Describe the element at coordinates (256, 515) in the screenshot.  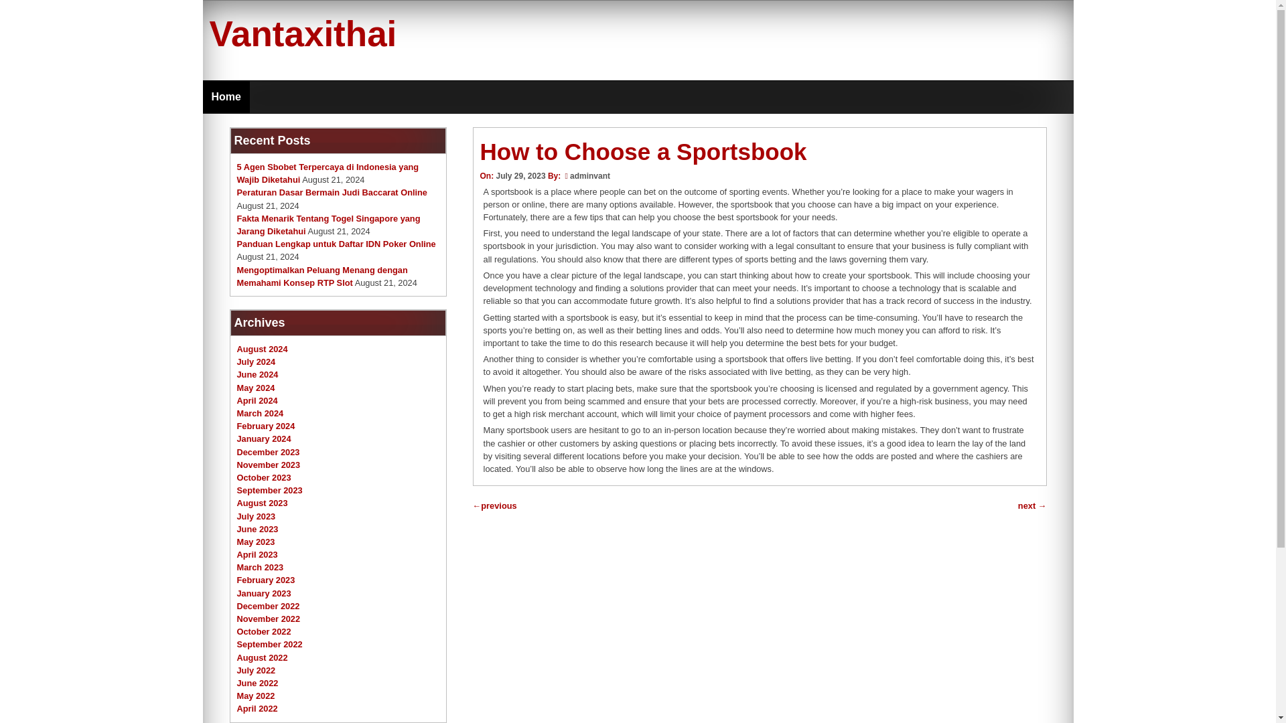
I see `July 2023` at that location.